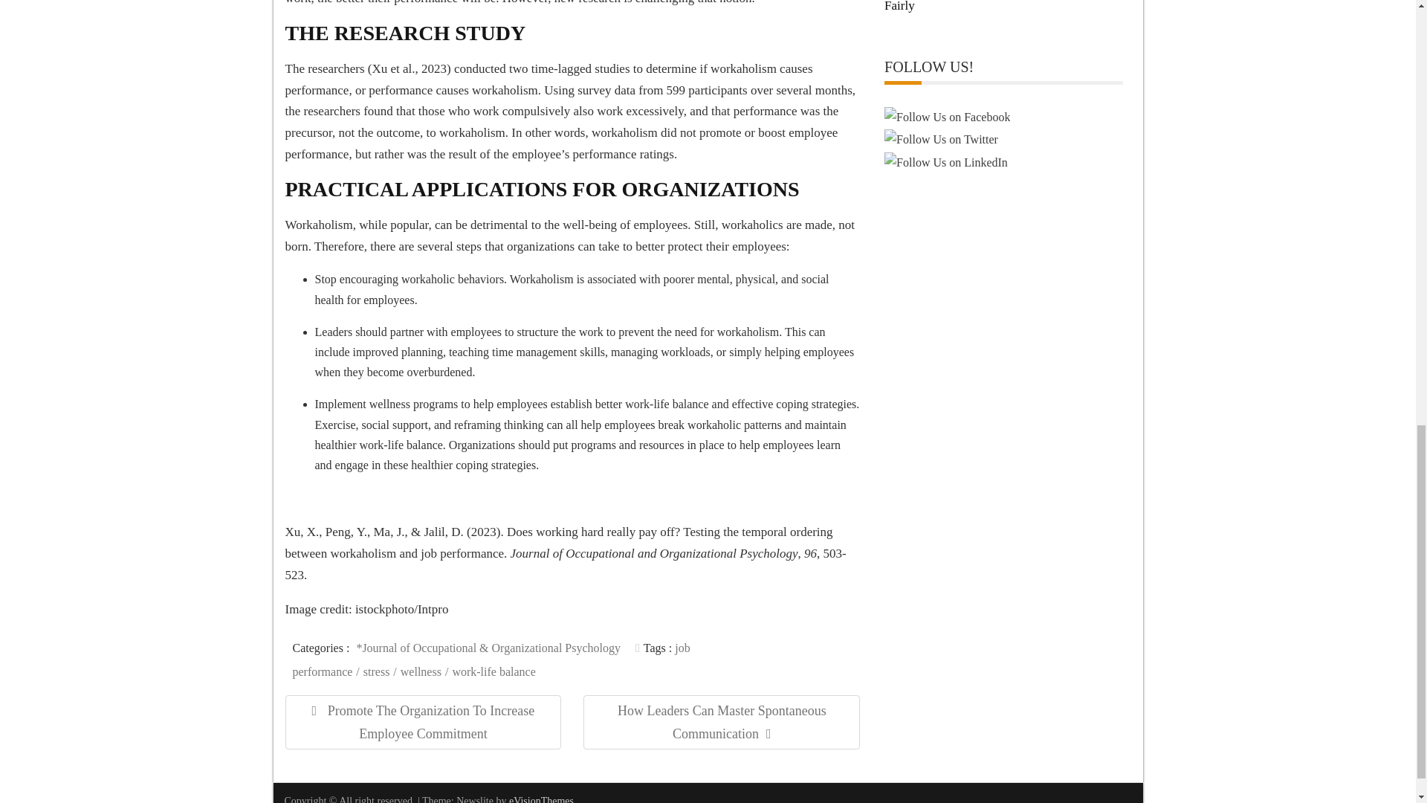  I want to click on stress, so click(380, 671).